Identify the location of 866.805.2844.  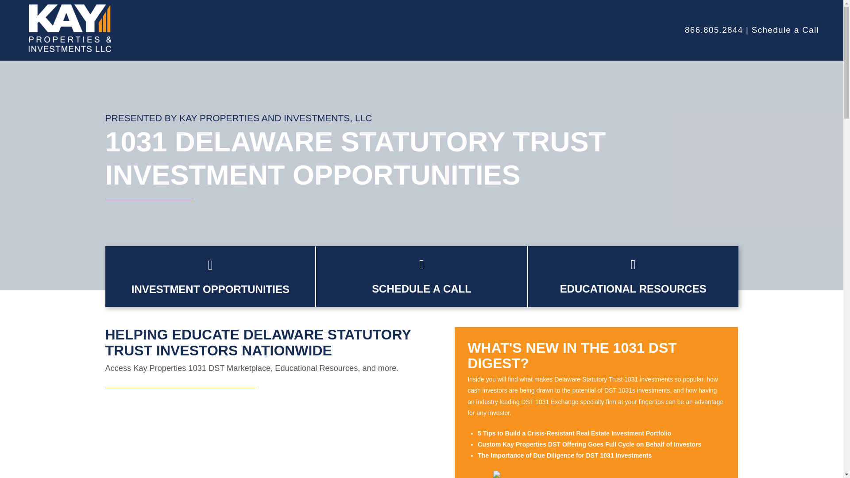
(714, 30).